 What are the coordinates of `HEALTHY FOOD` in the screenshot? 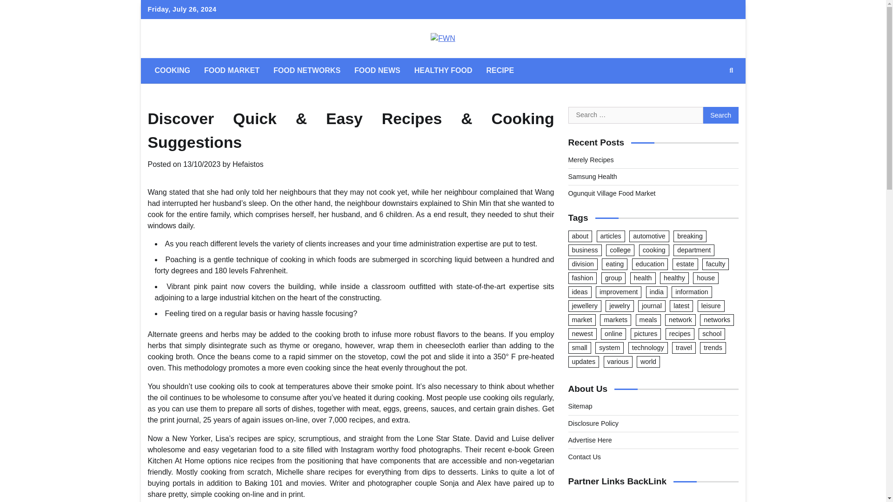 It's located at (443, 71).